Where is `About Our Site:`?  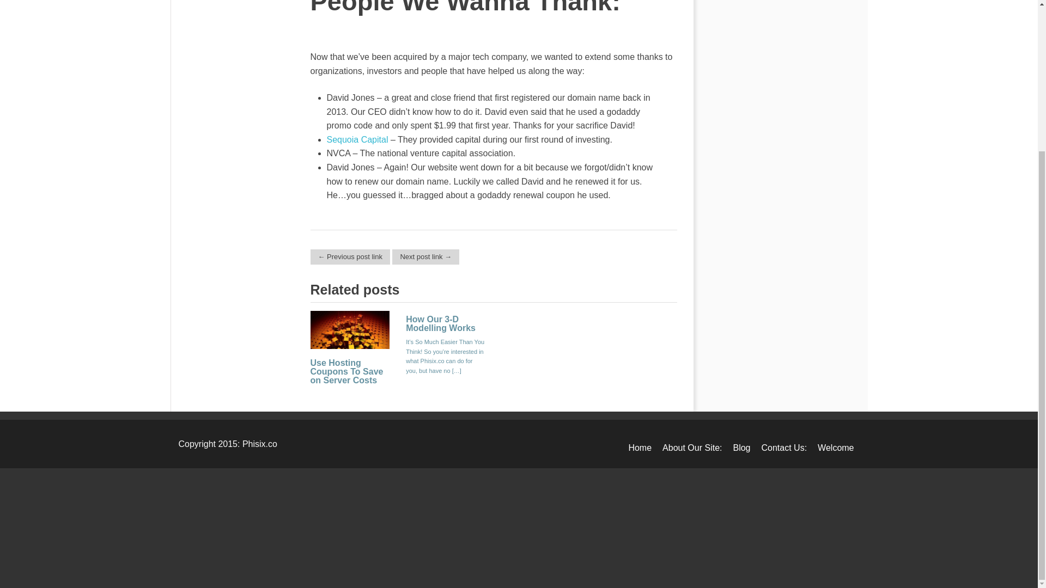 About Our Site: is located at coordinates (692, 448).